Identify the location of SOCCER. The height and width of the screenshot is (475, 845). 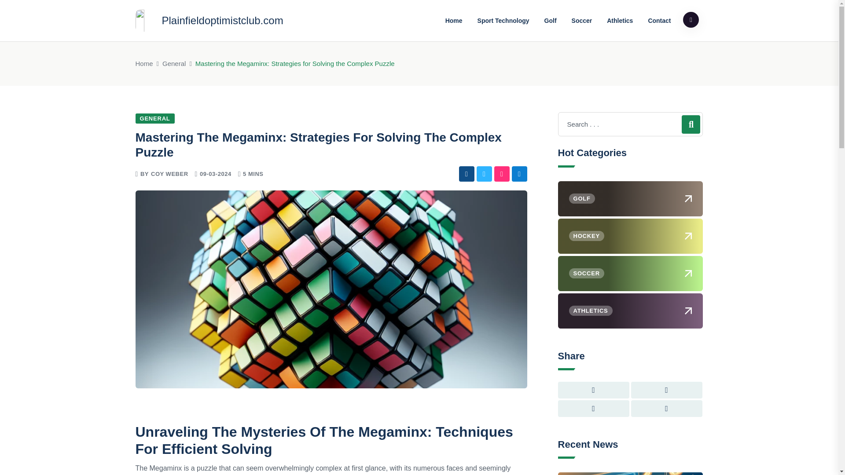
(630, 274).